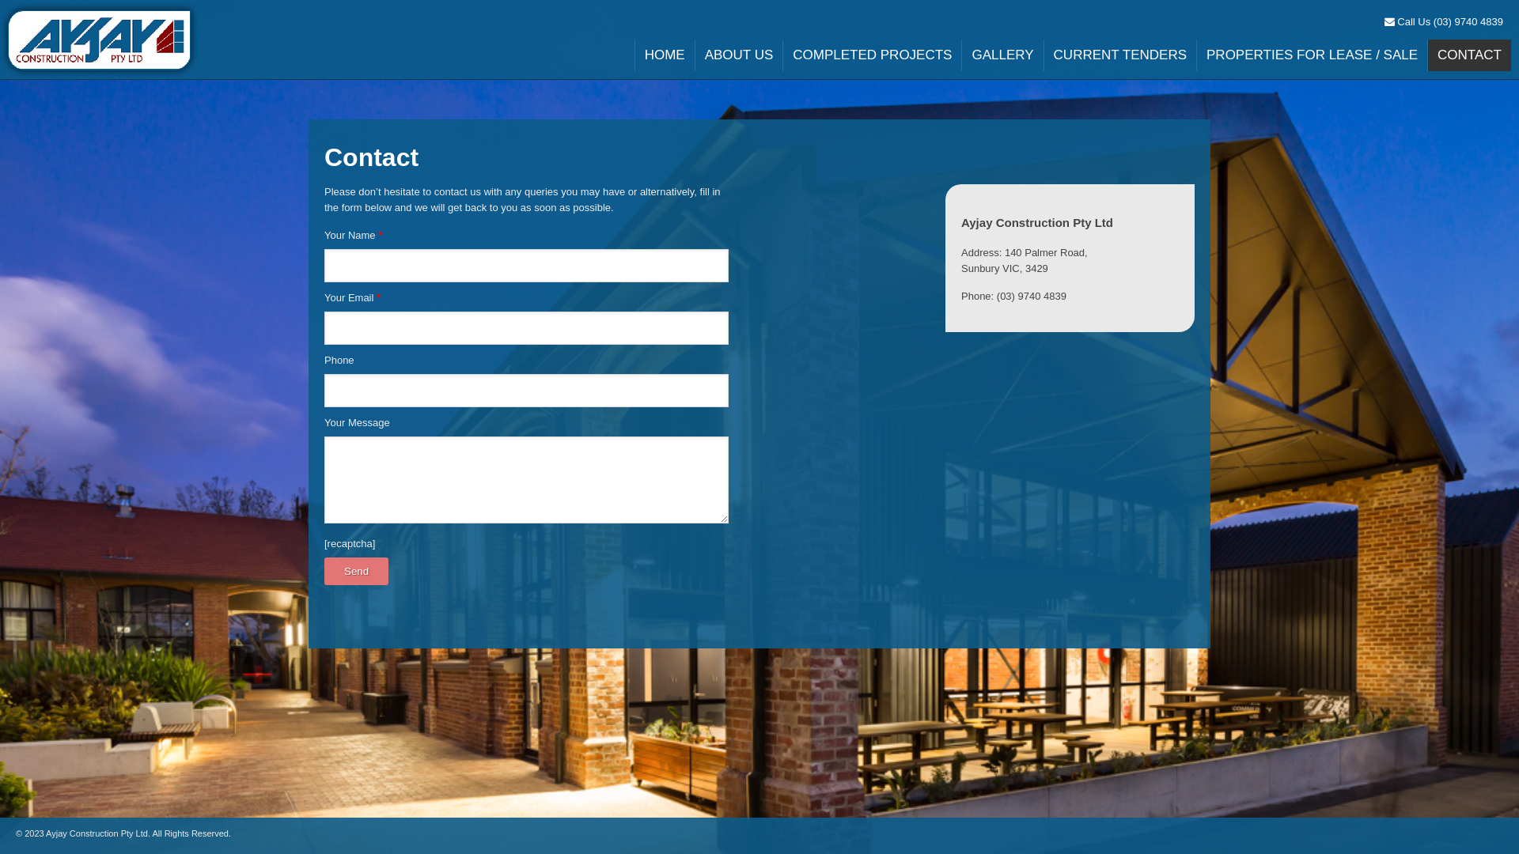 This screenshot has width=1519, height=854. I want to click on ABOUT US, so click(739, 55).